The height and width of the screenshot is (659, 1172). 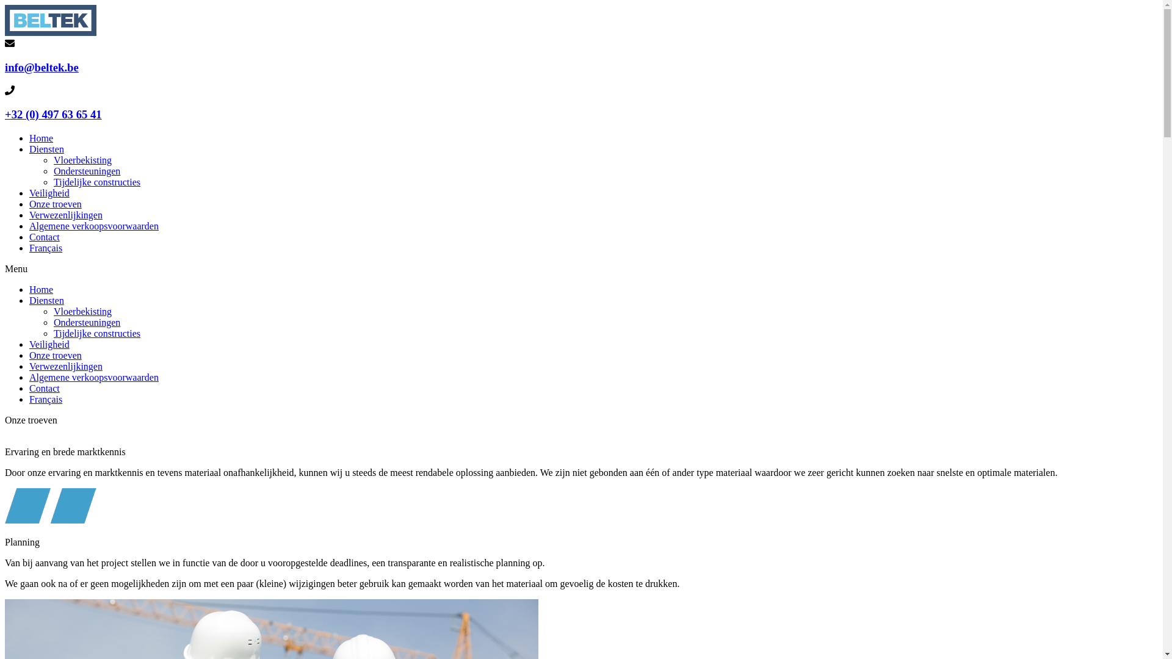 What do you see at coordinates (46, 300) in the screenshot?
I see `Diensten` at bounding box center [46, 300].